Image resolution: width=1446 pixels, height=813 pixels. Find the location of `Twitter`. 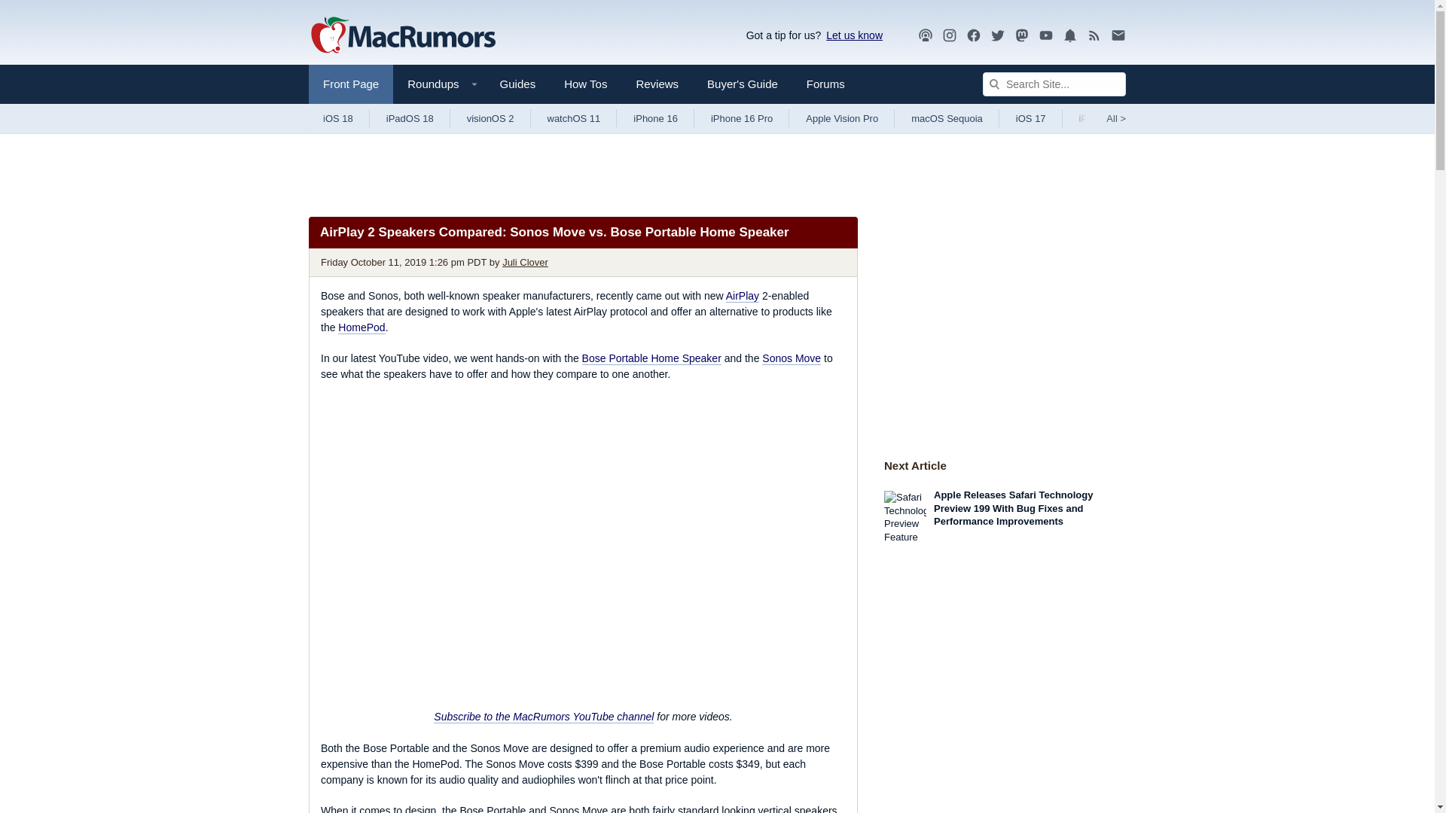

Twitter is located at coordinates (997, 35).